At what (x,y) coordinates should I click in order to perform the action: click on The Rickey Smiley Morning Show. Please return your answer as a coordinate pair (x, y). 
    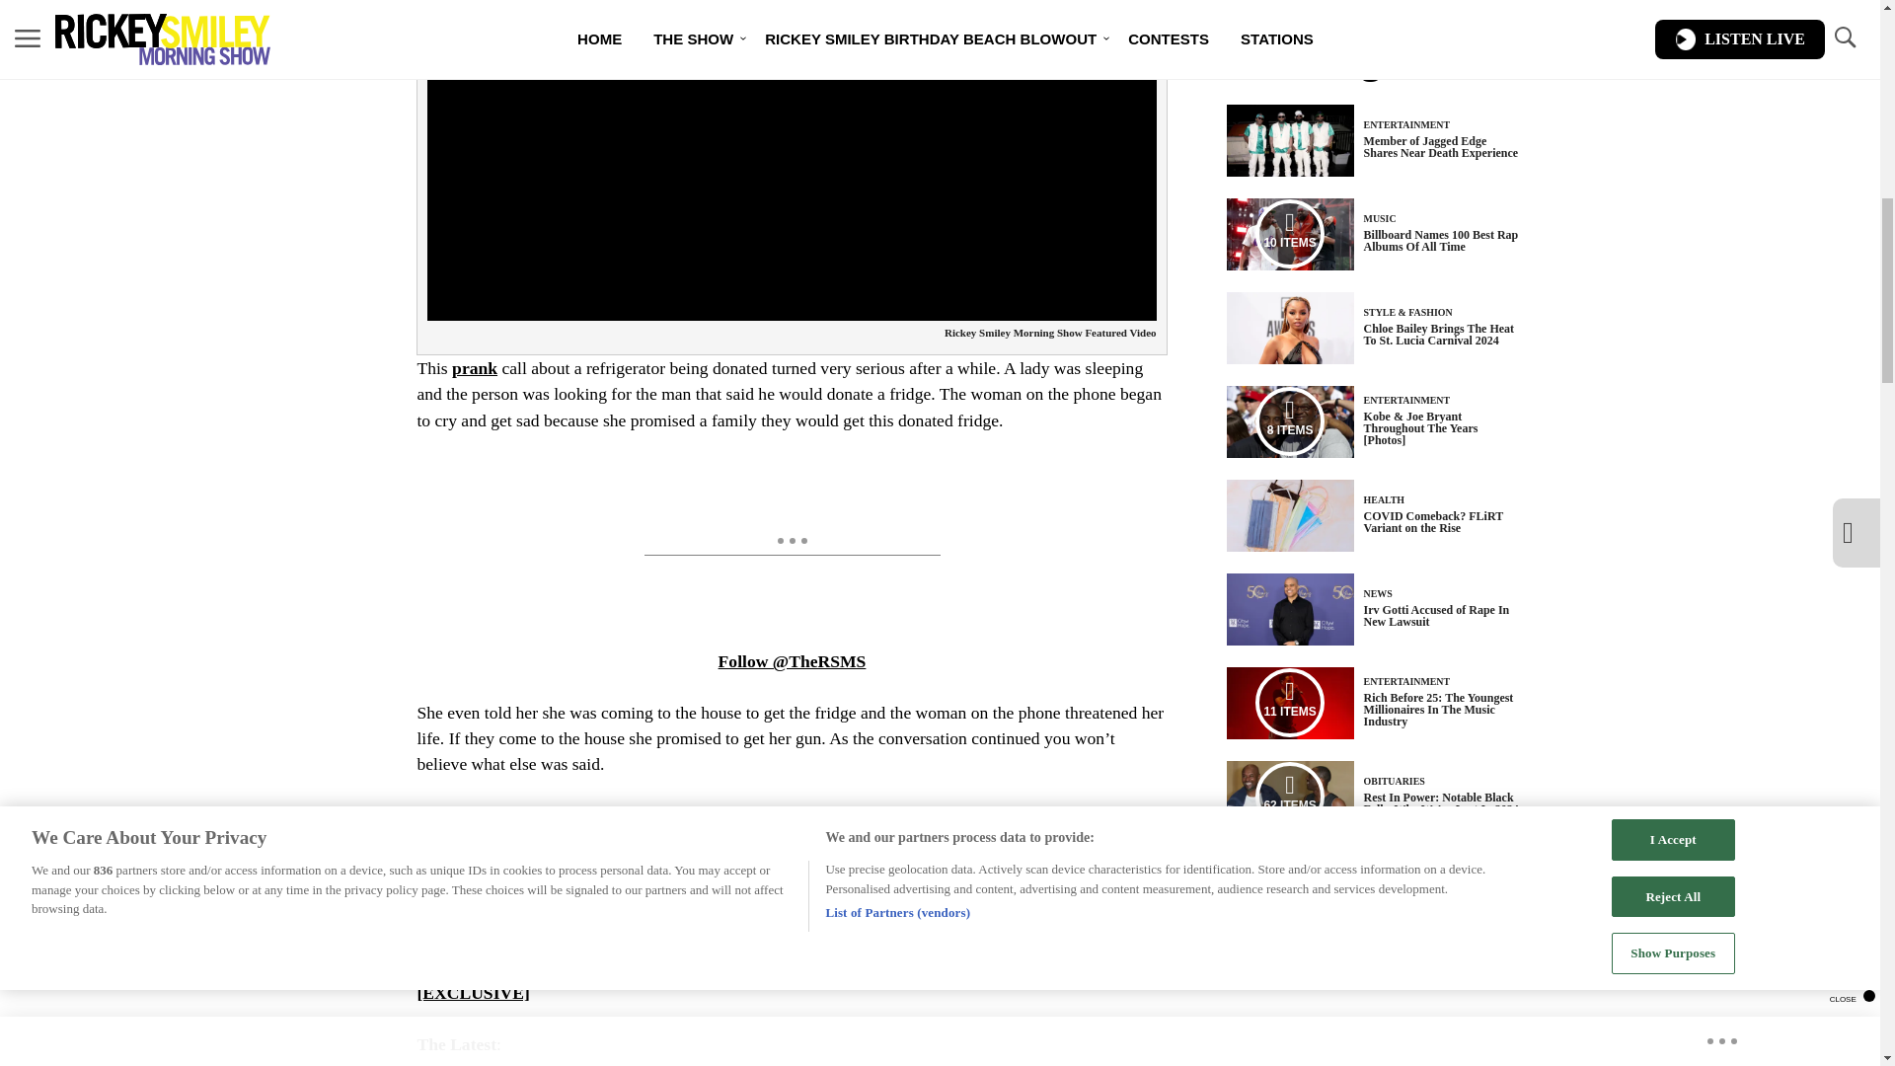
    Looking at the image, I should click on (618, 916).